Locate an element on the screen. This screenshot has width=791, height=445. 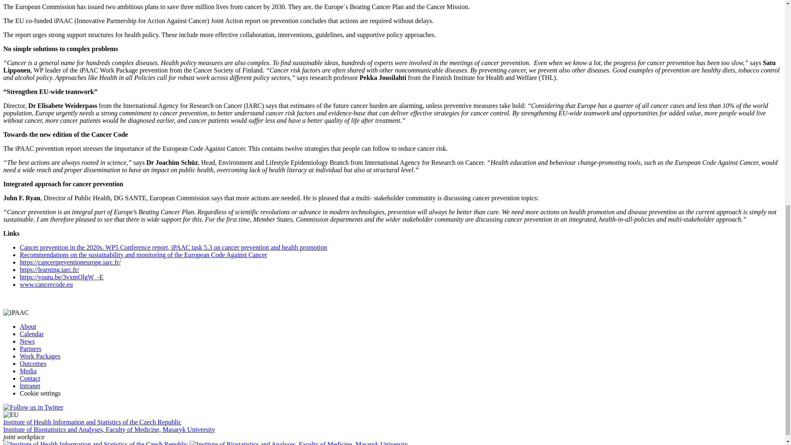
Cookie settings is located at coordinates (40, 393).